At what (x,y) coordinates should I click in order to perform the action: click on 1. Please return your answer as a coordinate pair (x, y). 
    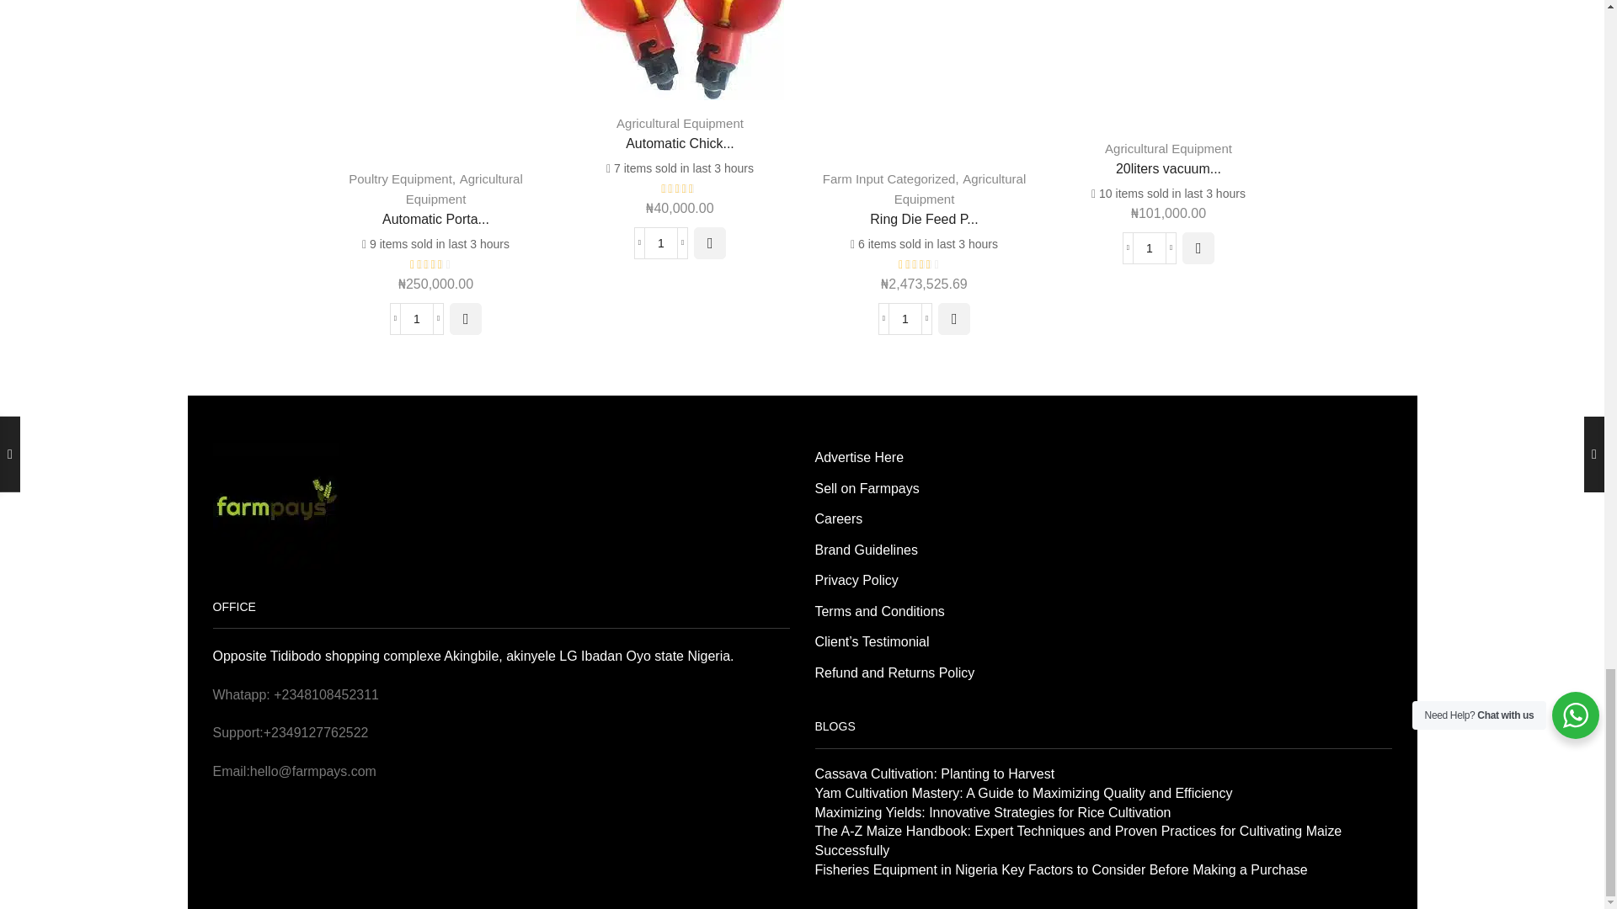
    Looking at the image, I should click on (661, 242).